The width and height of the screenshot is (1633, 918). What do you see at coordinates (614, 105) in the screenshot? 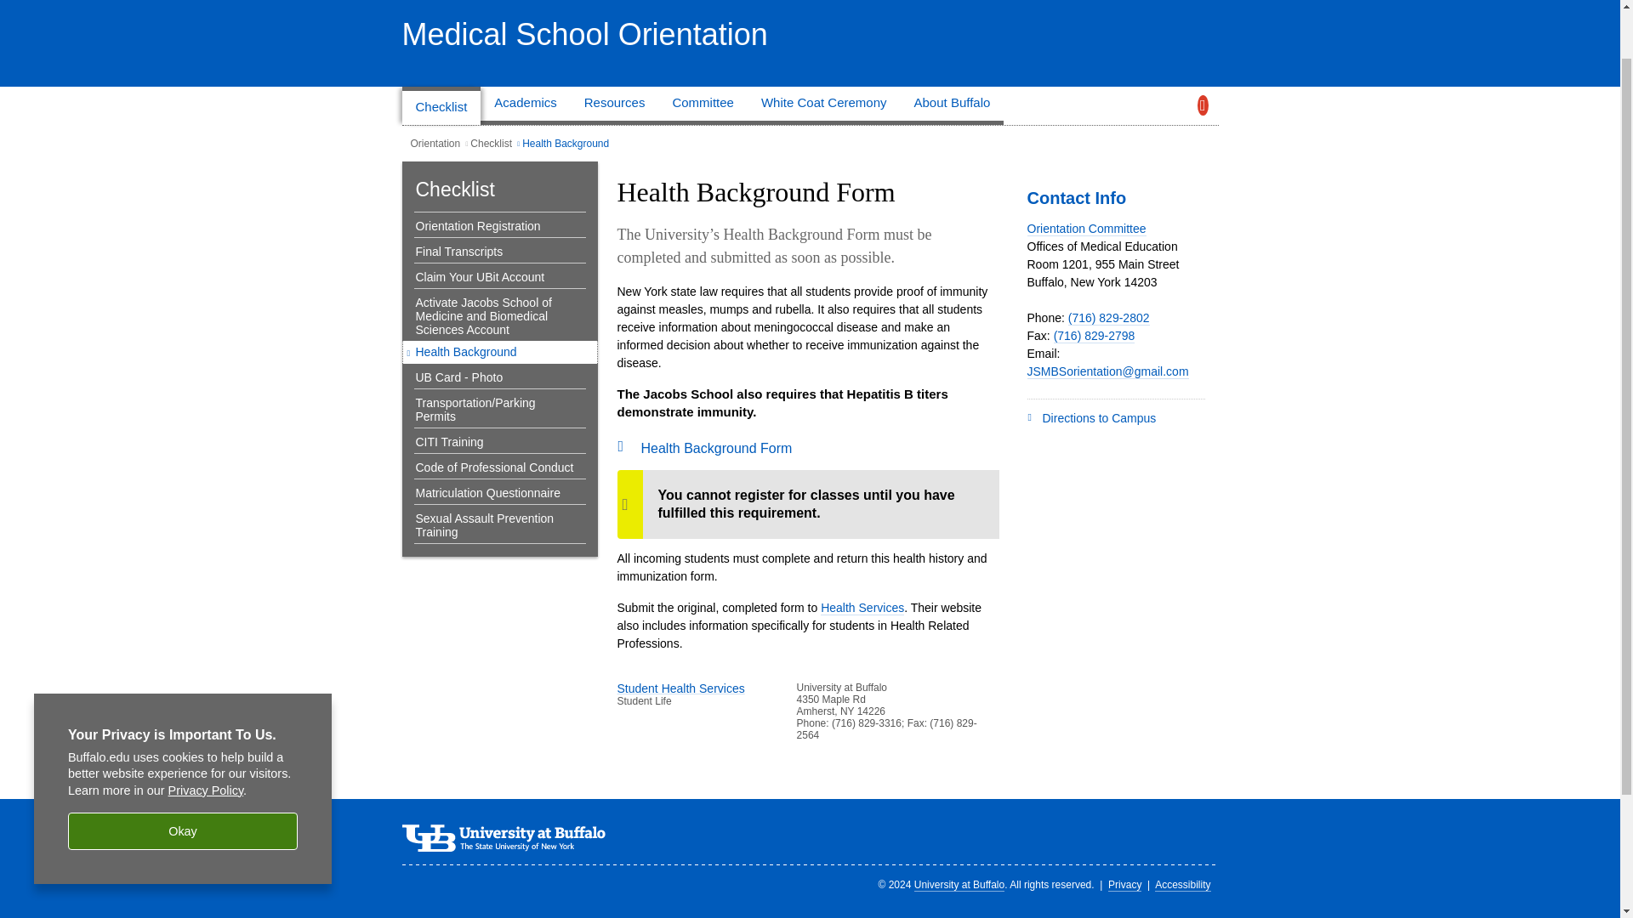
I see `Resources` at bounding box center [614, 105].